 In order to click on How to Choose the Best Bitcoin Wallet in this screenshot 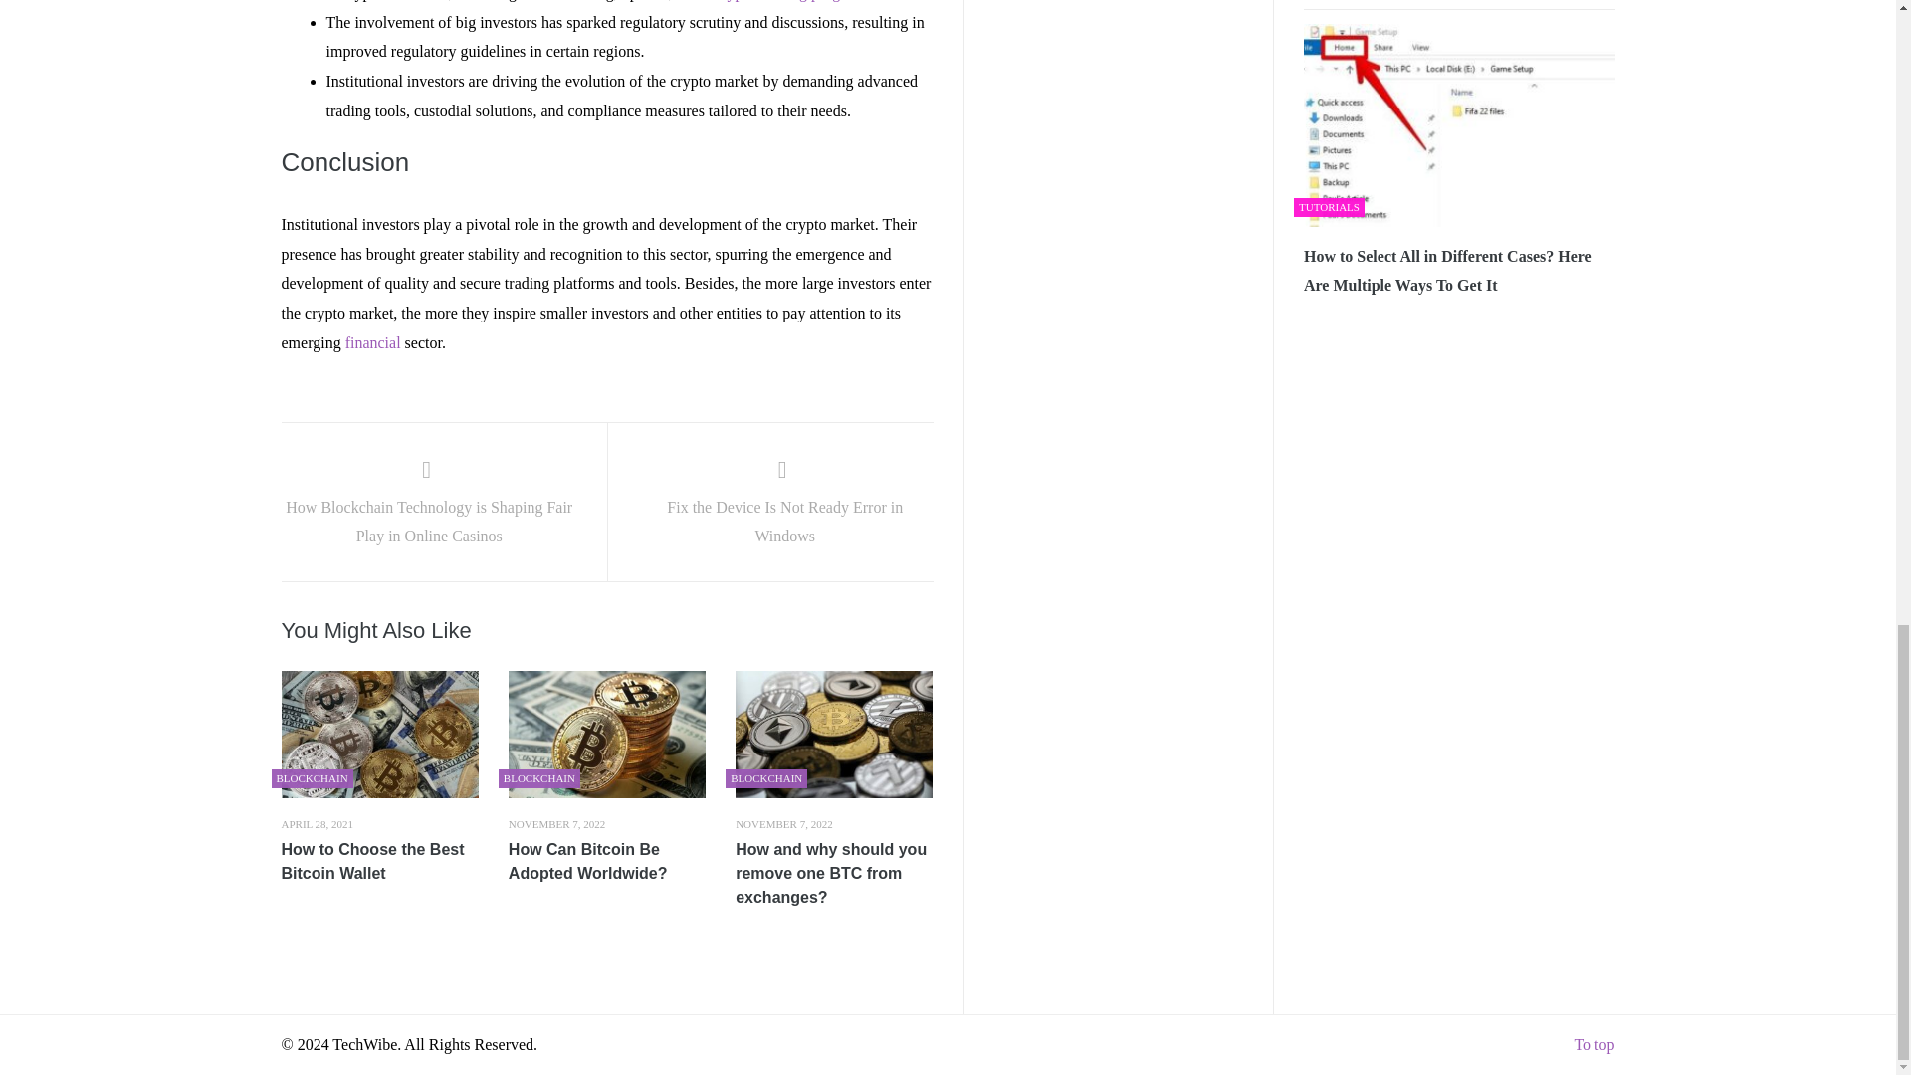, I will do `click(379, 862)`.